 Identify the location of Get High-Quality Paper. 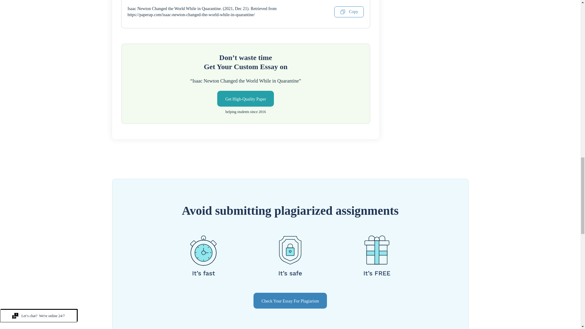
(245, 99).